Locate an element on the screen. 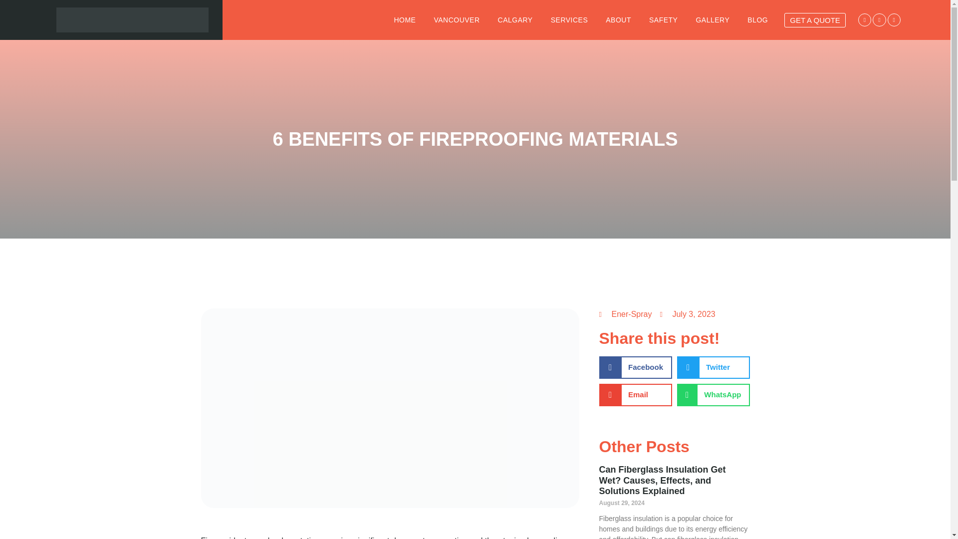  GET A QUOTE is located at coordinates (815, 20).